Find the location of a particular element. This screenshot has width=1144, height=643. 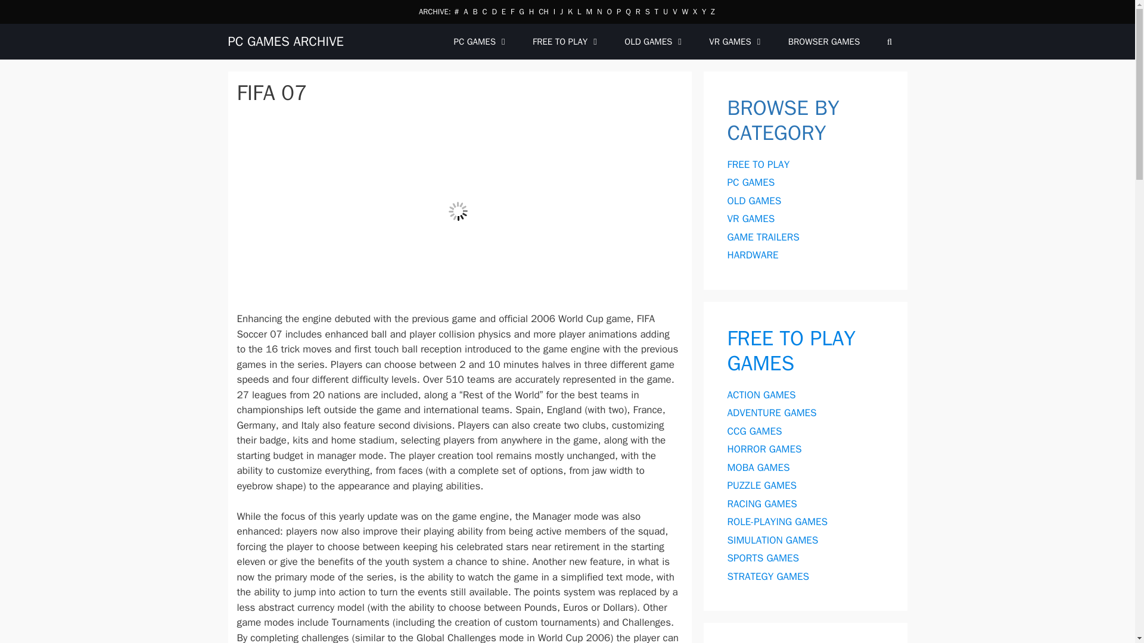

P is located at coordinates (618, 11).